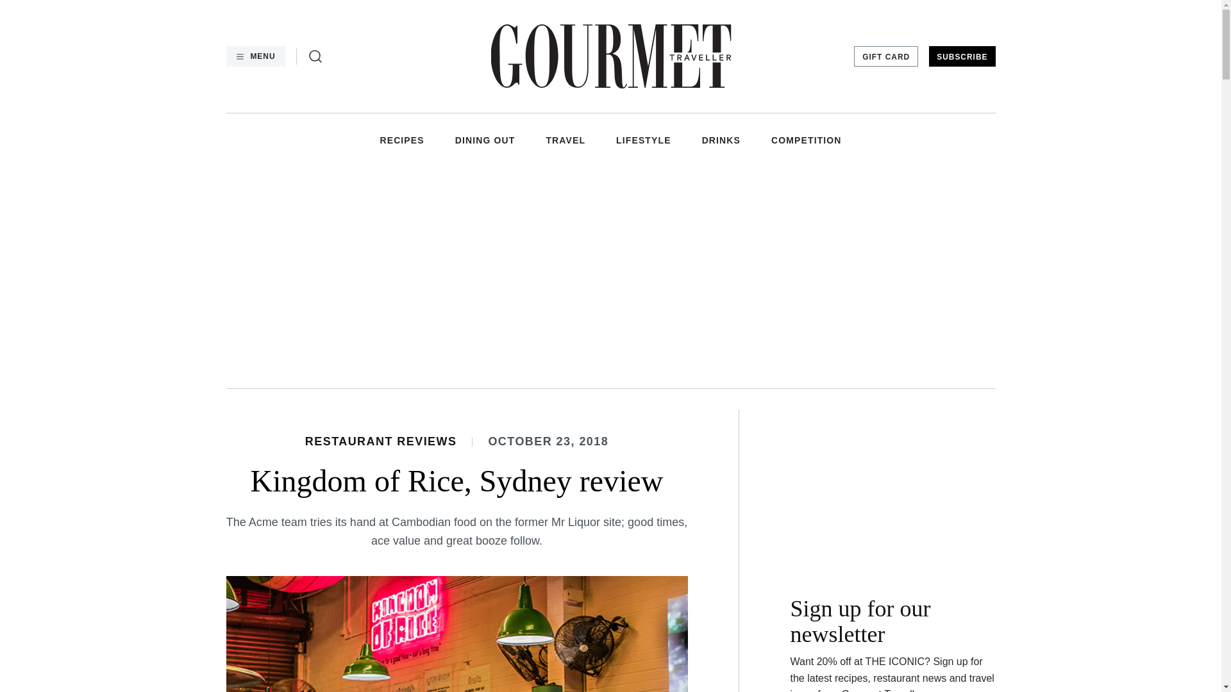  I want to click on COMPETITION, so click(807, 140).